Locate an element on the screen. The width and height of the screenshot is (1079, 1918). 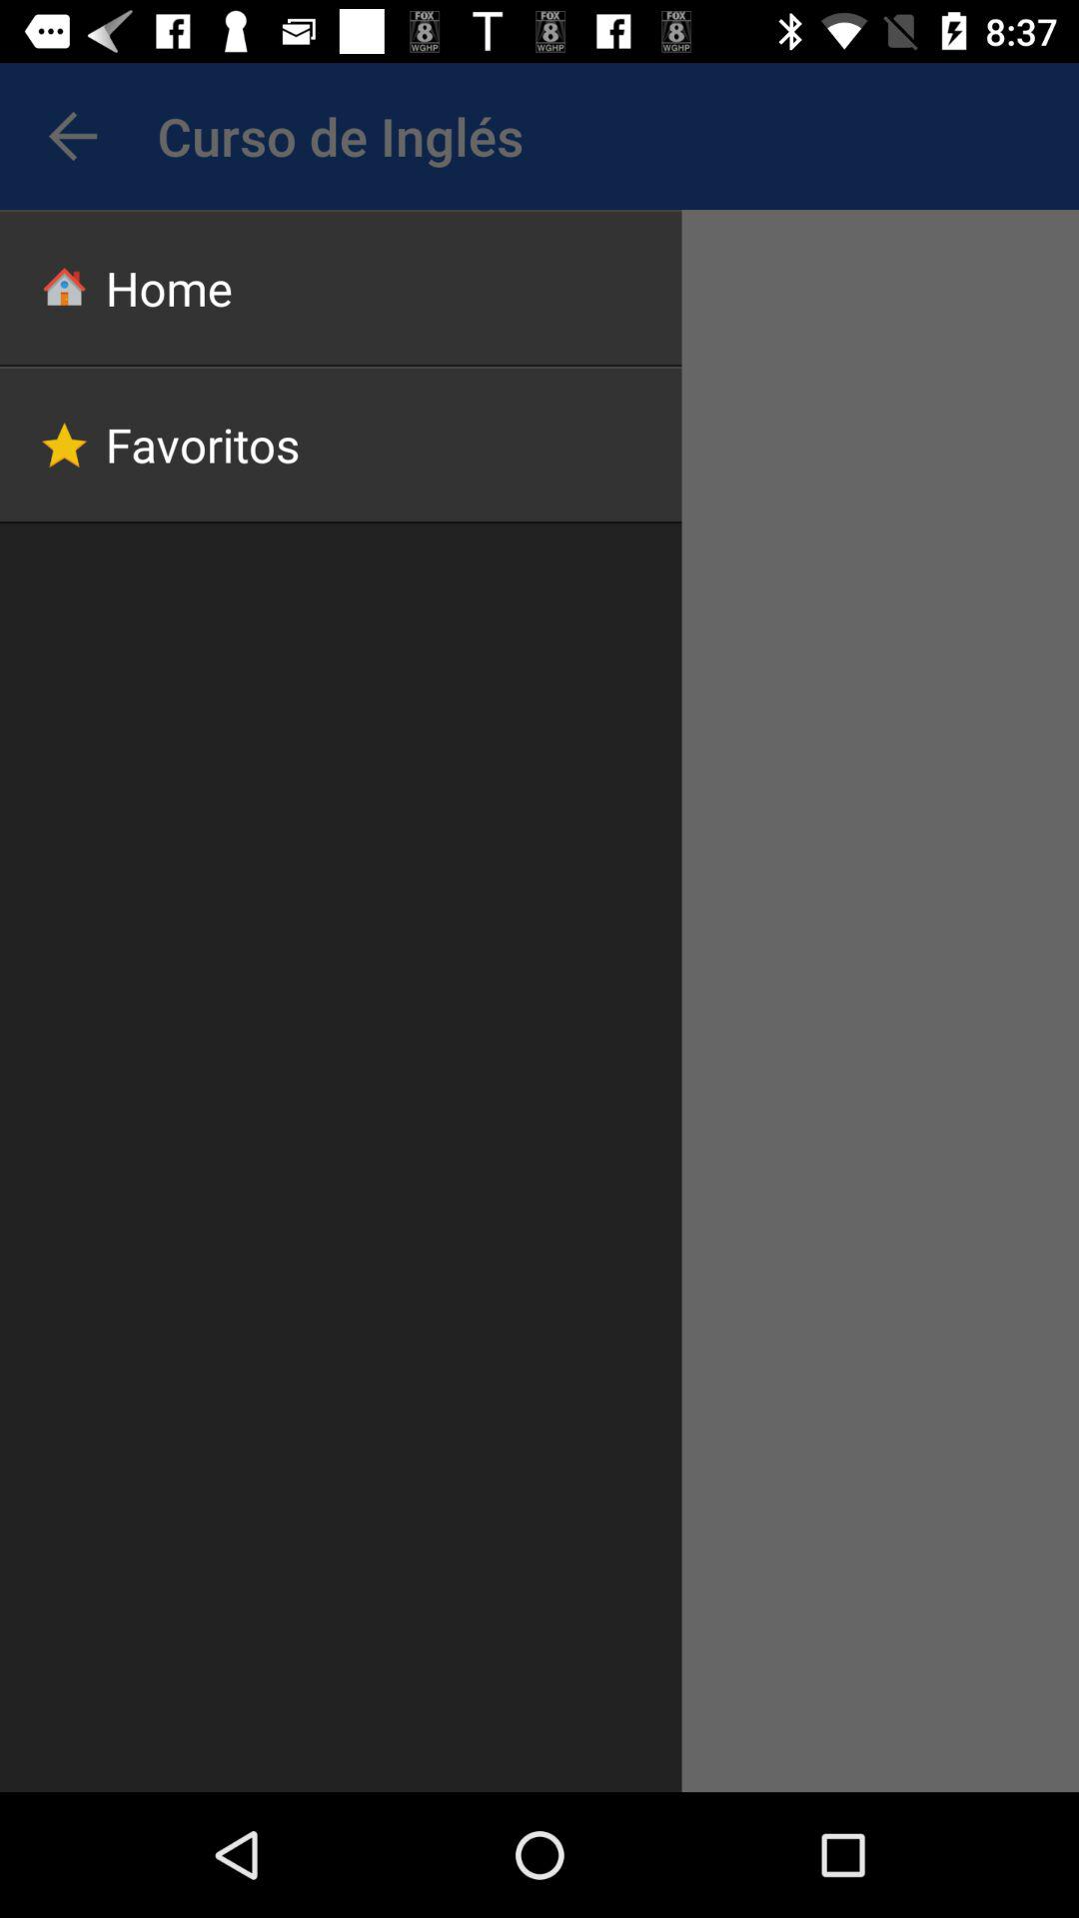
click home icon is located at coordinates (341, 288).